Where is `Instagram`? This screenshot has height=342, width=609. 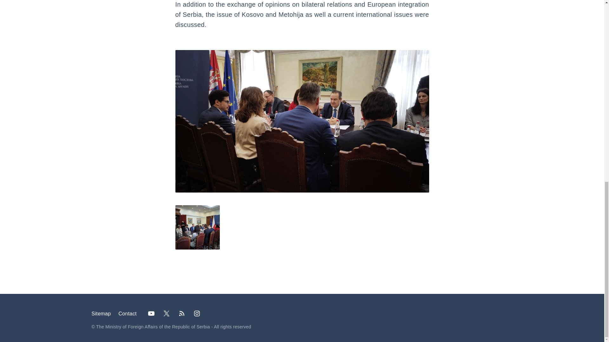
Instagram is located at coordinates (197, 313).